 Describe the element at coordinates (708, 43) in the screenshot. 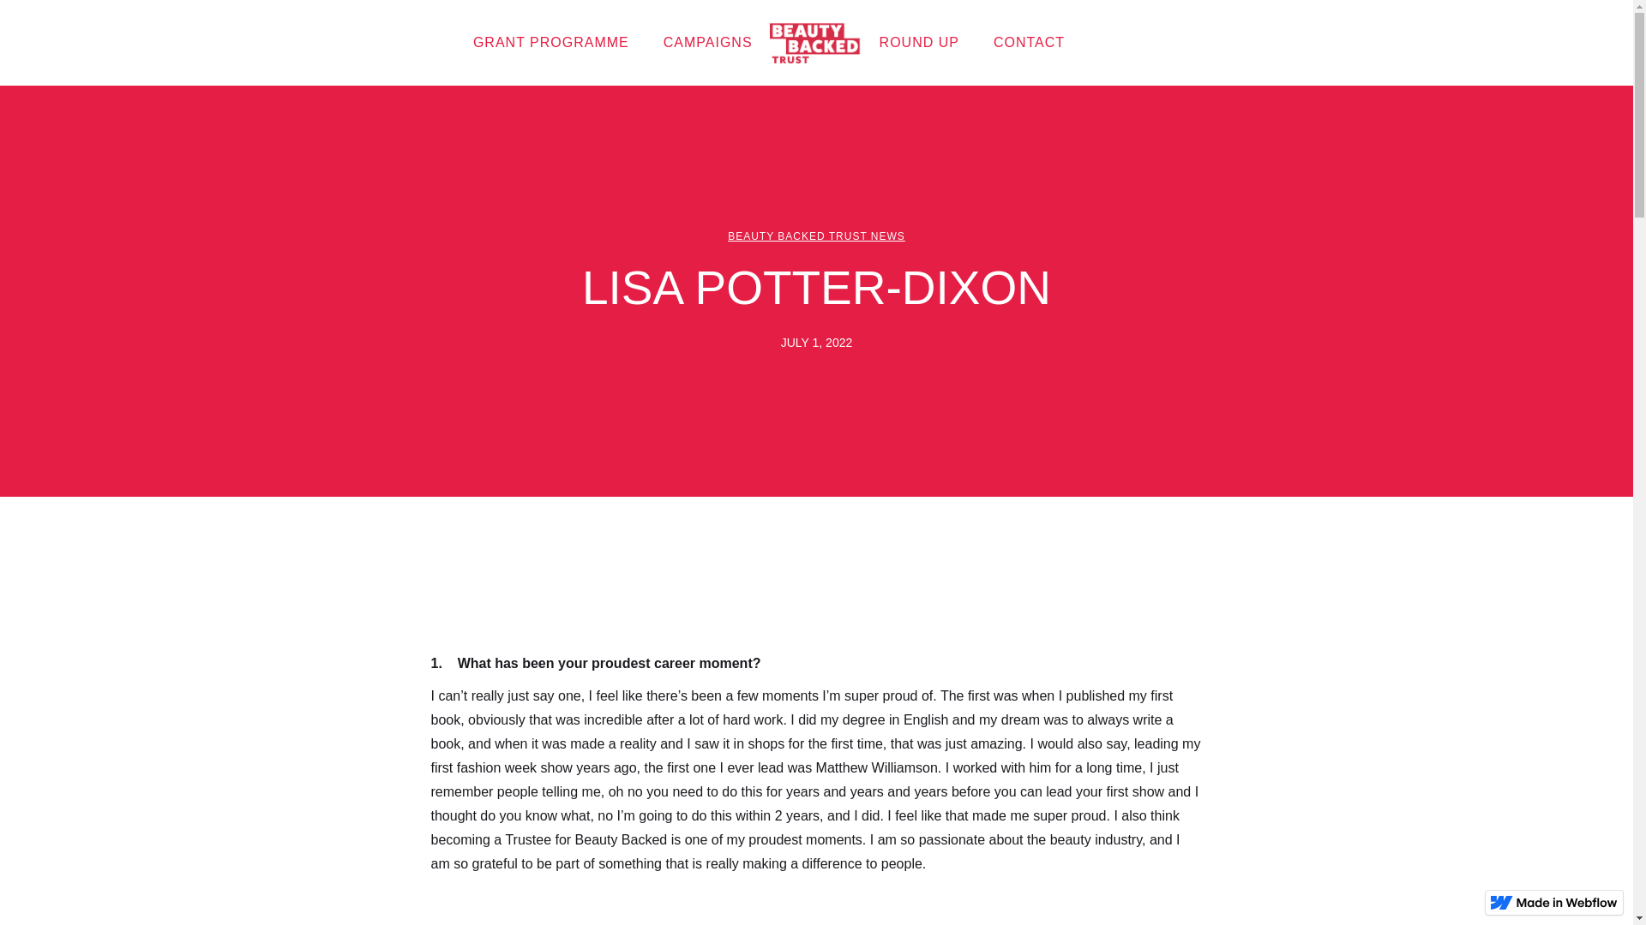

I see `CAMPAIGNS` at that location.